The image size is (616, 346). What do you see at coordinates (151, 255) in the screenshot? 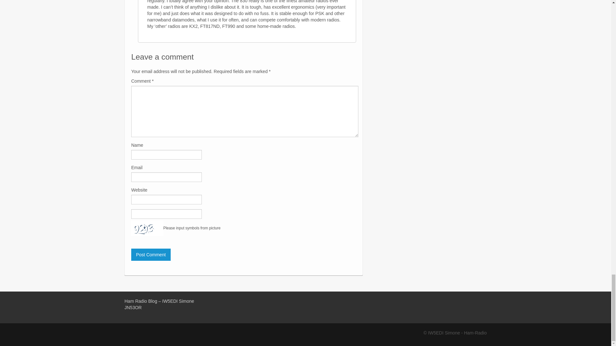
I see `Post Comment` at bounding box center [151, 255].